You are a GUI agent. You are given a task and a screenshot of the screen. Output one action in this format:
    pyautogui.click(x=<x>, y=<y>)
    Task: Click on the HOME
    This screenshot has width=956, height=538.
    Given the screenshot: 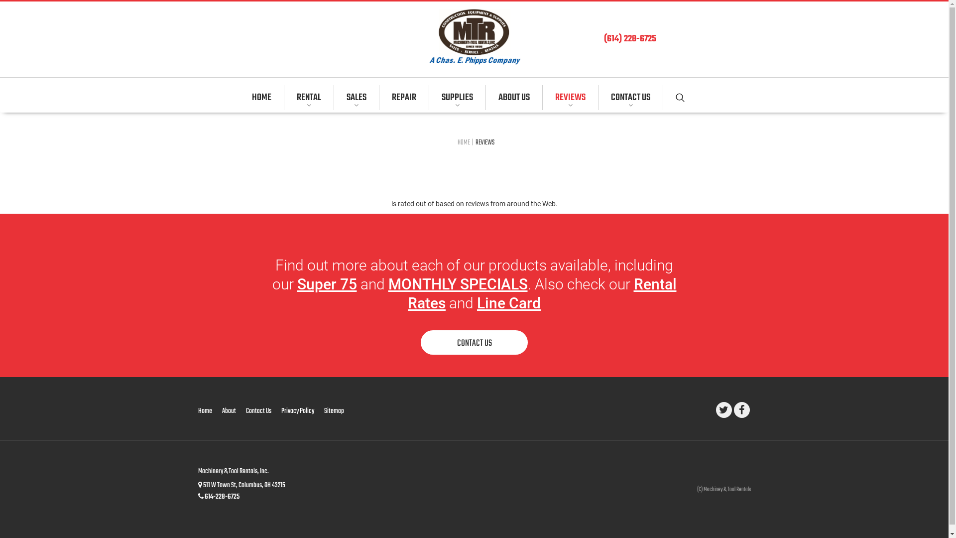 What is the action you would take?
    pyautogui.click(x=463, y=142)
    